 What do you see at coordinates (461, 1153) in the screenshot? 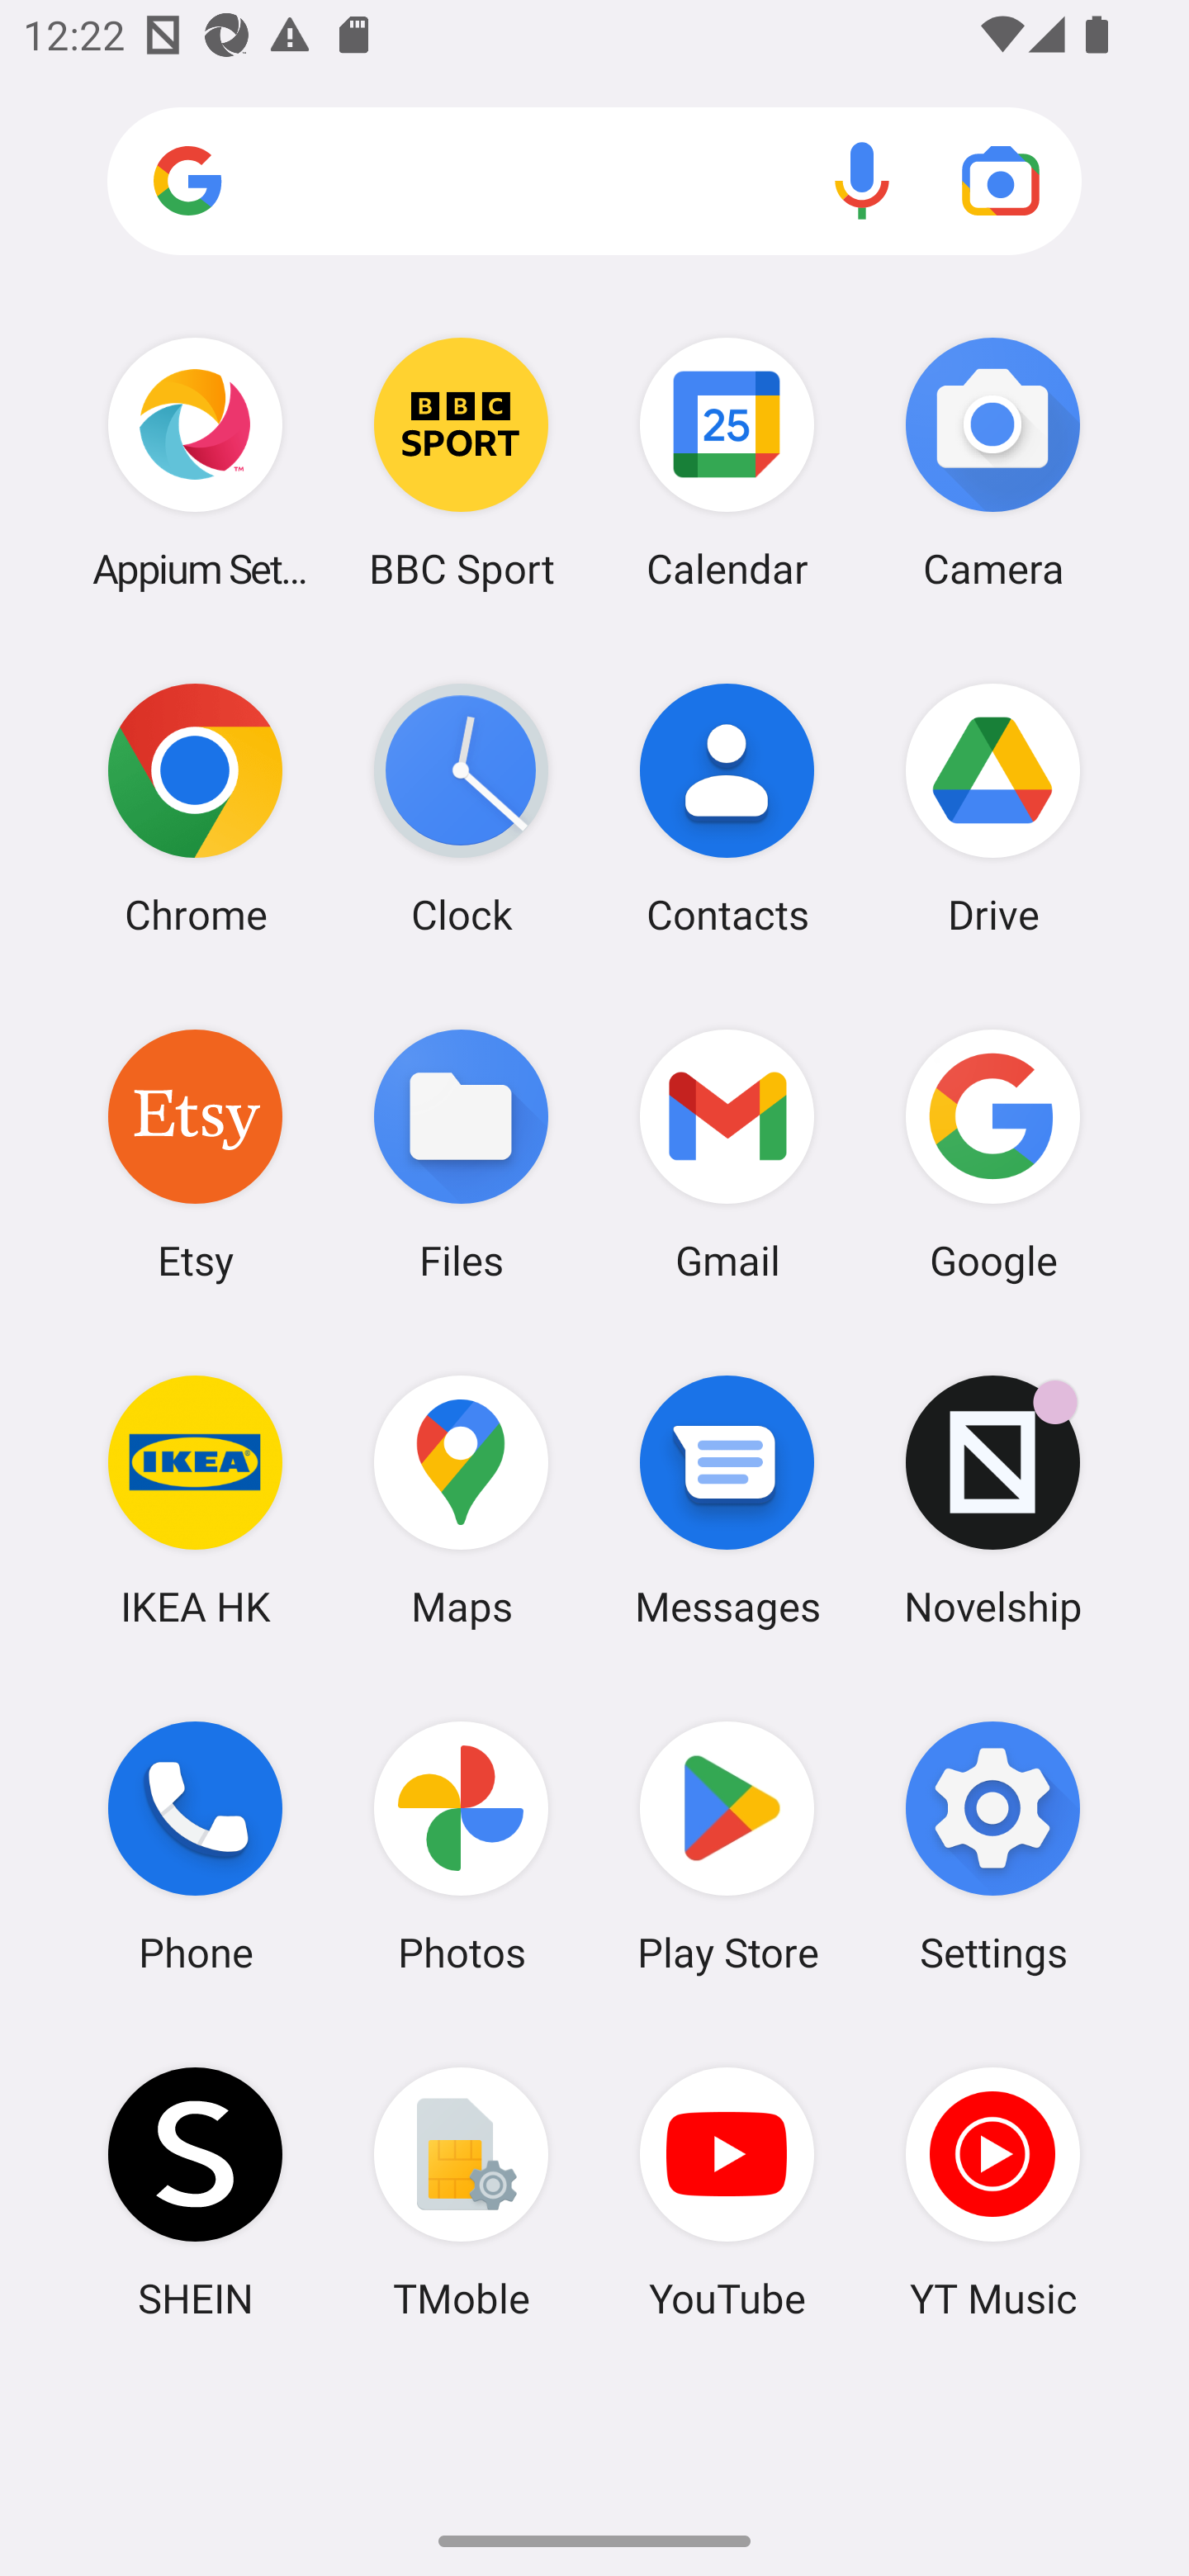
I see `Files` at bounding box center [461, 1153].